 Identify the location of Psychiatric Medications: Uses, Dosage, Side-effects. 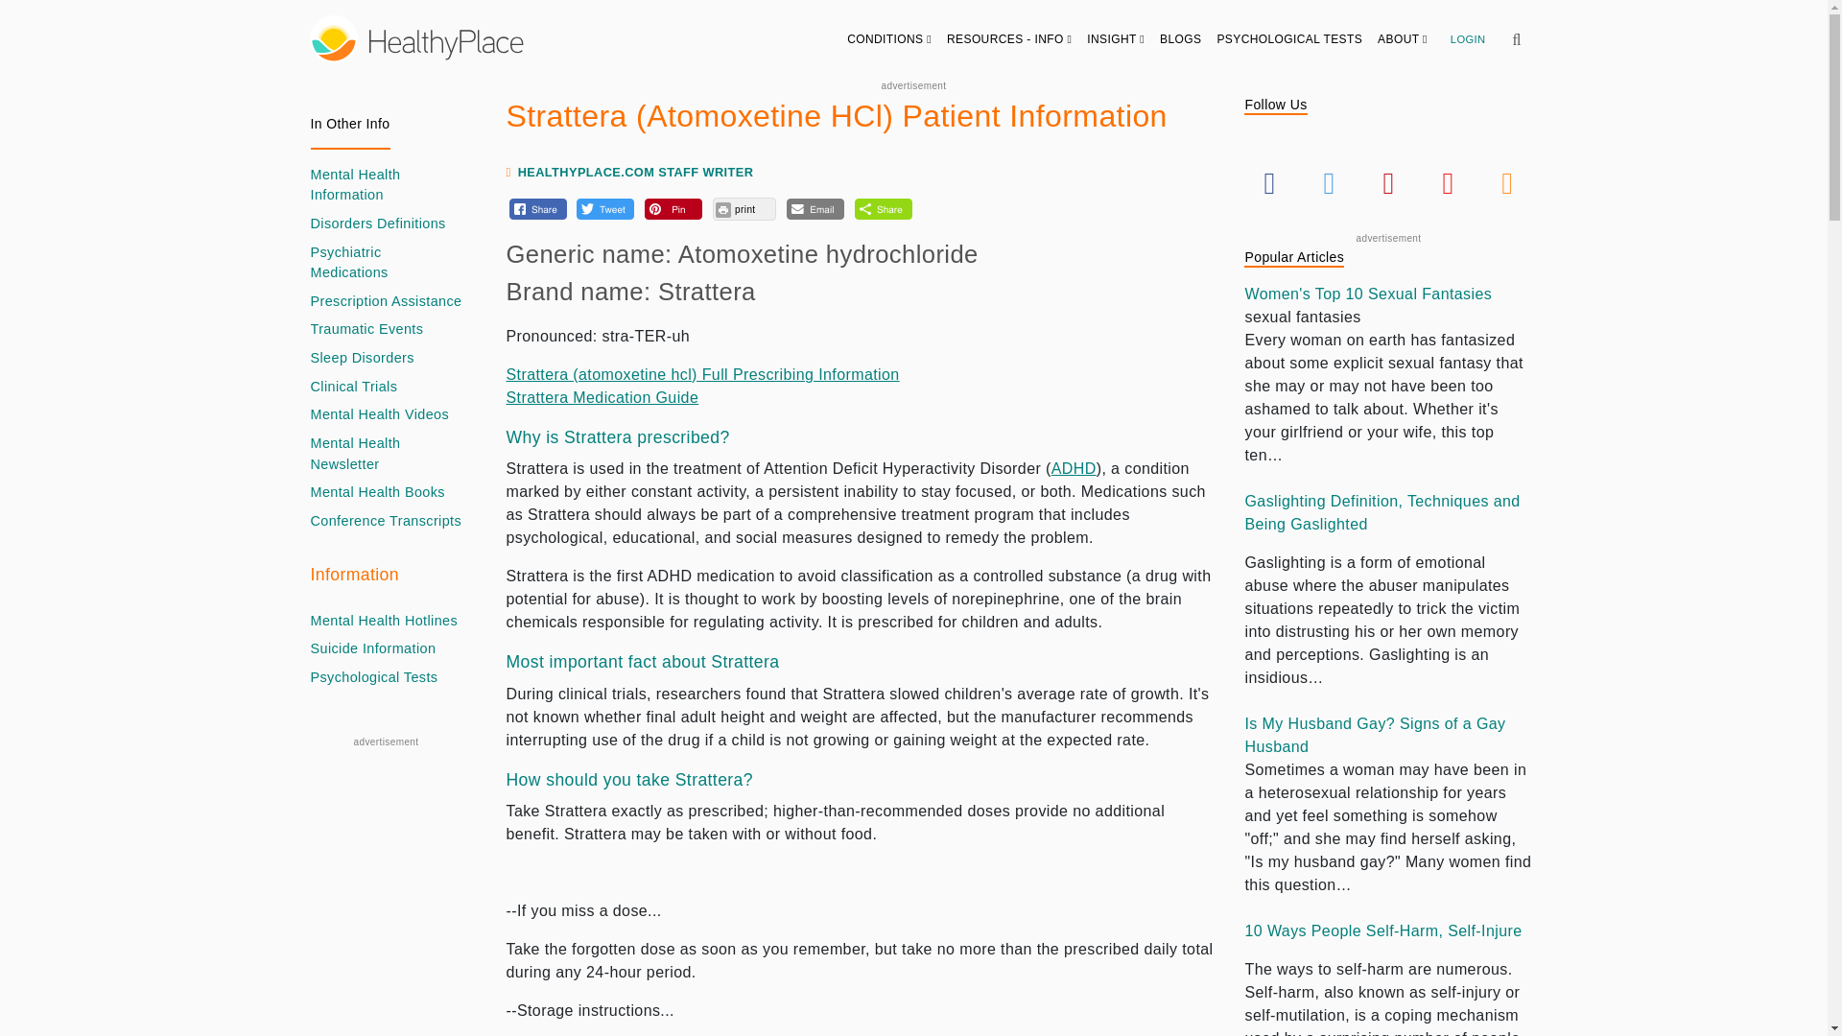
(386, 263).